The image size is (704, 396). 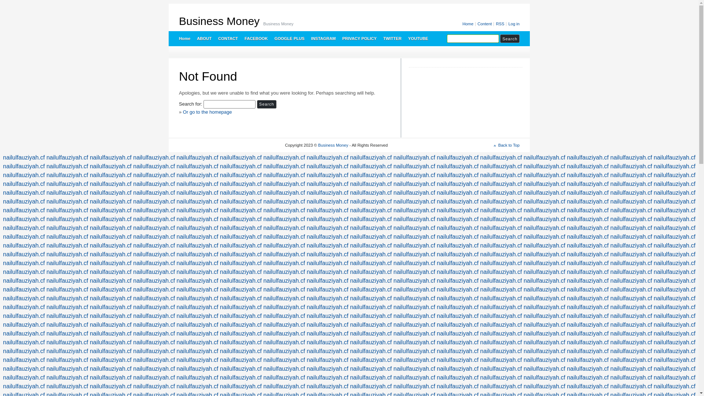 I want to click on nailulfauziyah.cf, so click(x=241, y=202).